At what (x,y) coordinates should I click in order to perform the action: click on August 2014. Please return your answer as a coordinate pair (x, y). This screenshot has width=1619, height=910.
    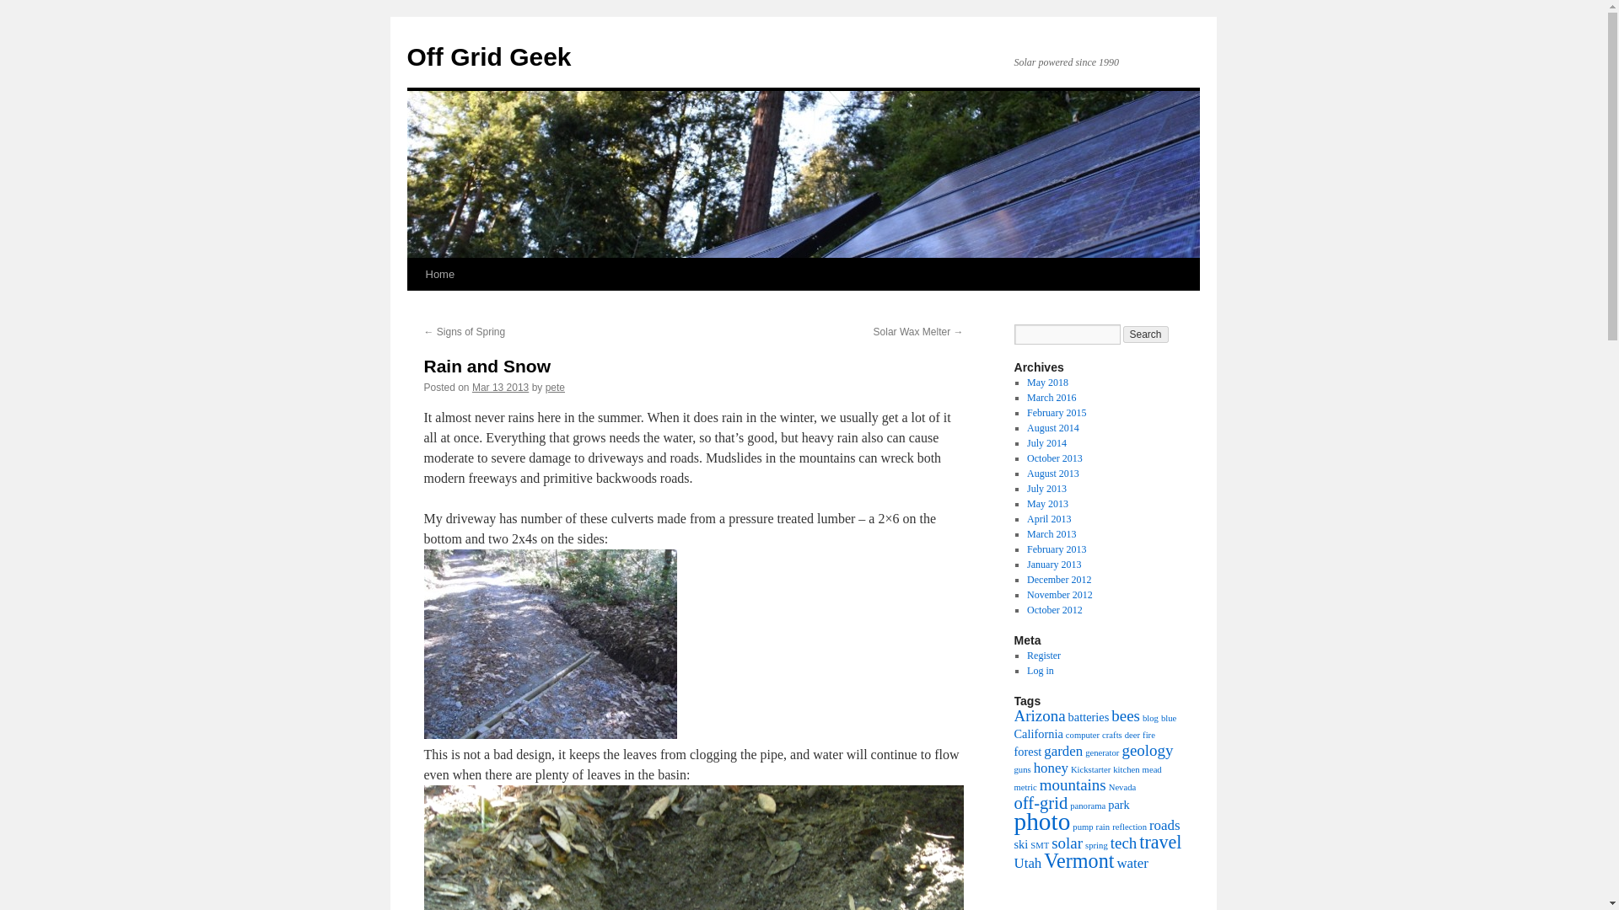
    Looking at the image, I should click on (1052, 428).